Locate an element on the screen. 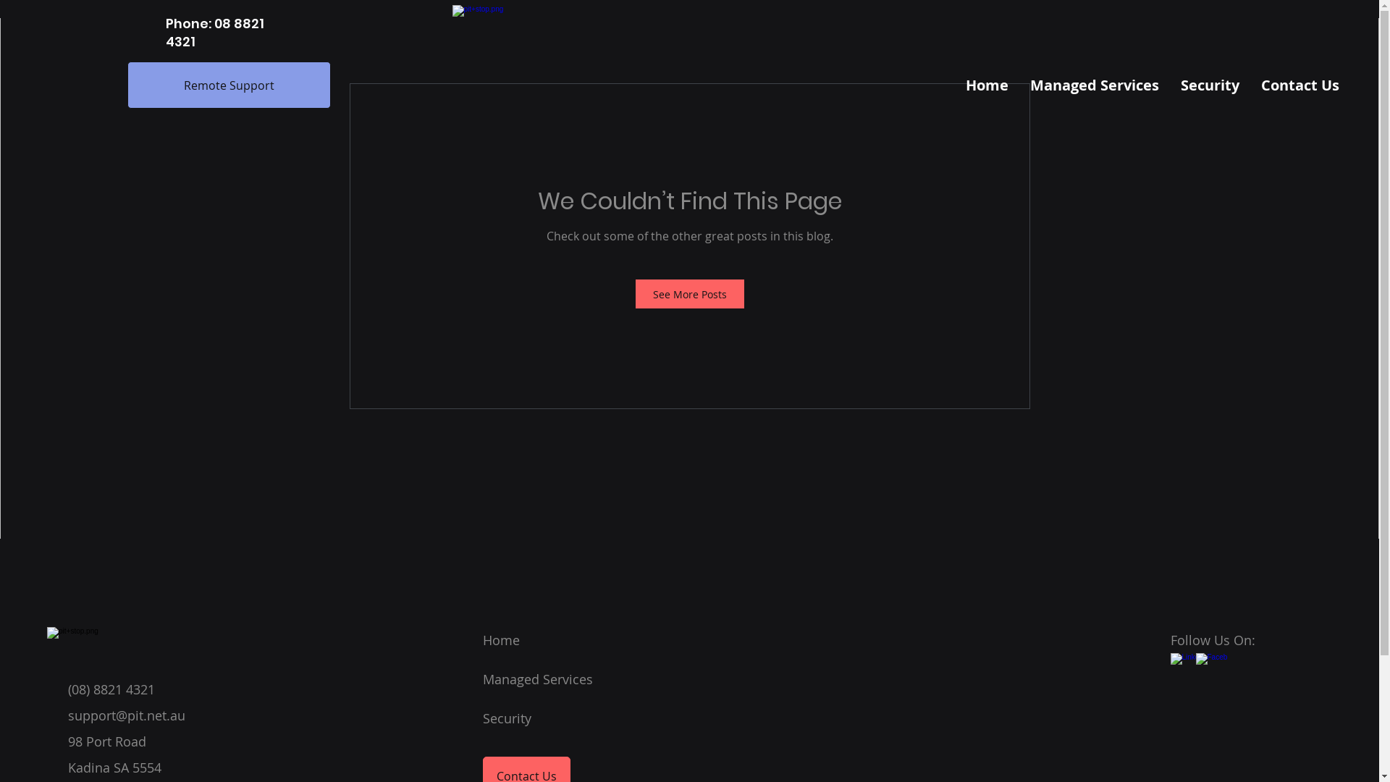 The height and width of the screenshot is (782, 1390). Managed Services is located at coordinates (538, 679).